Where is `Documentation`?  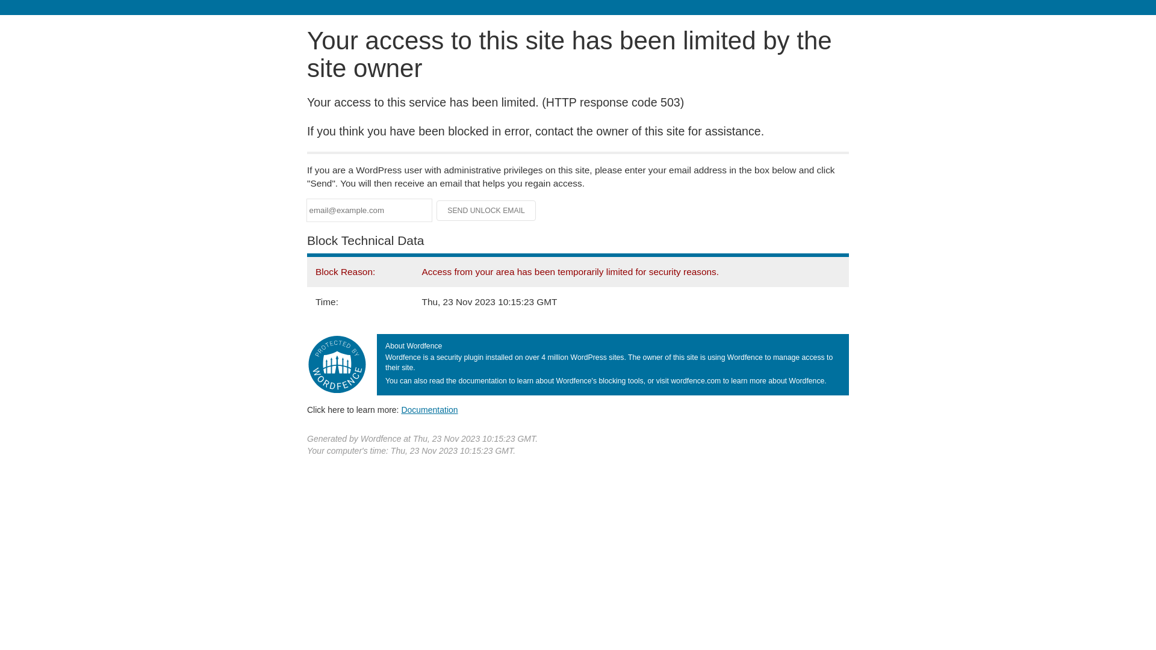 Documentation is located at coordinates (429, 410).